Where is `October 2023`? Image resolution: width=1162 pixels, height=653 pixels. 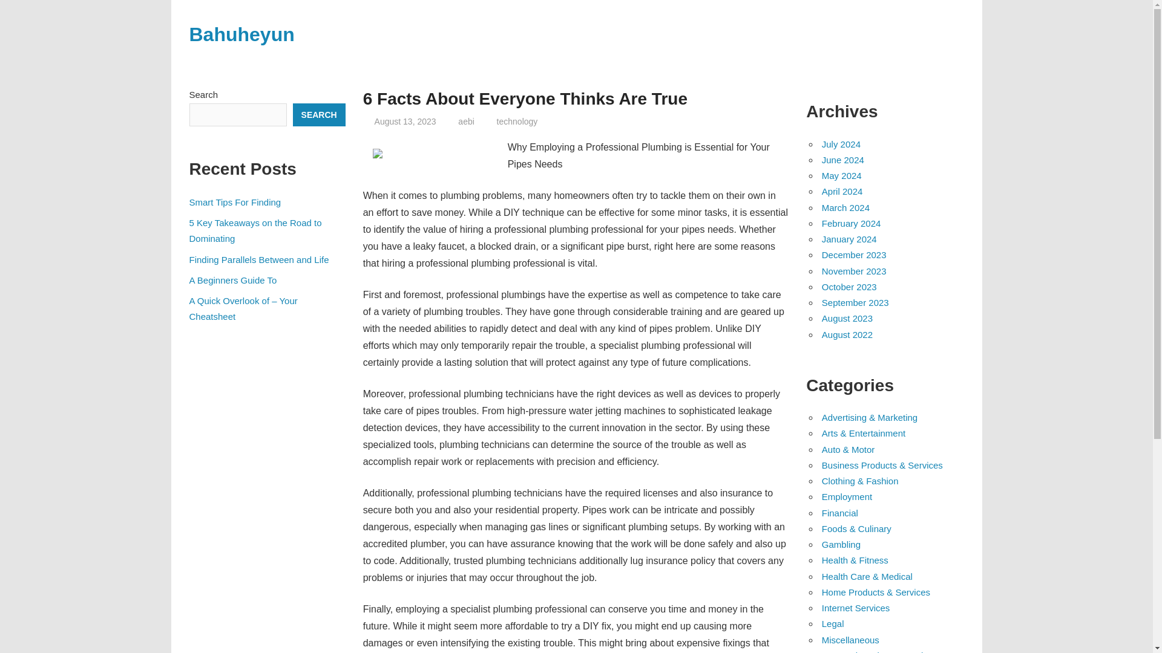
October 2023 is located at coordinates (849, 287).